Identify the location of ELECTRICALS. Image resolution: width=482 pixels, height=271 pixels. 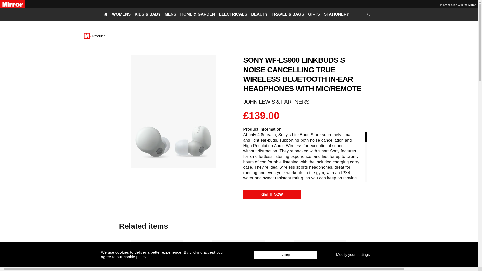
(233, 14).